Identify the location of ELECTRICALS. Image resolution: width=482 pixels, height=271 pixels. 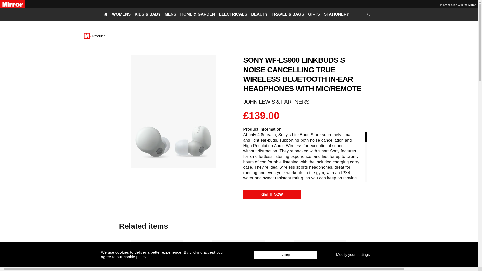
(233, 14).